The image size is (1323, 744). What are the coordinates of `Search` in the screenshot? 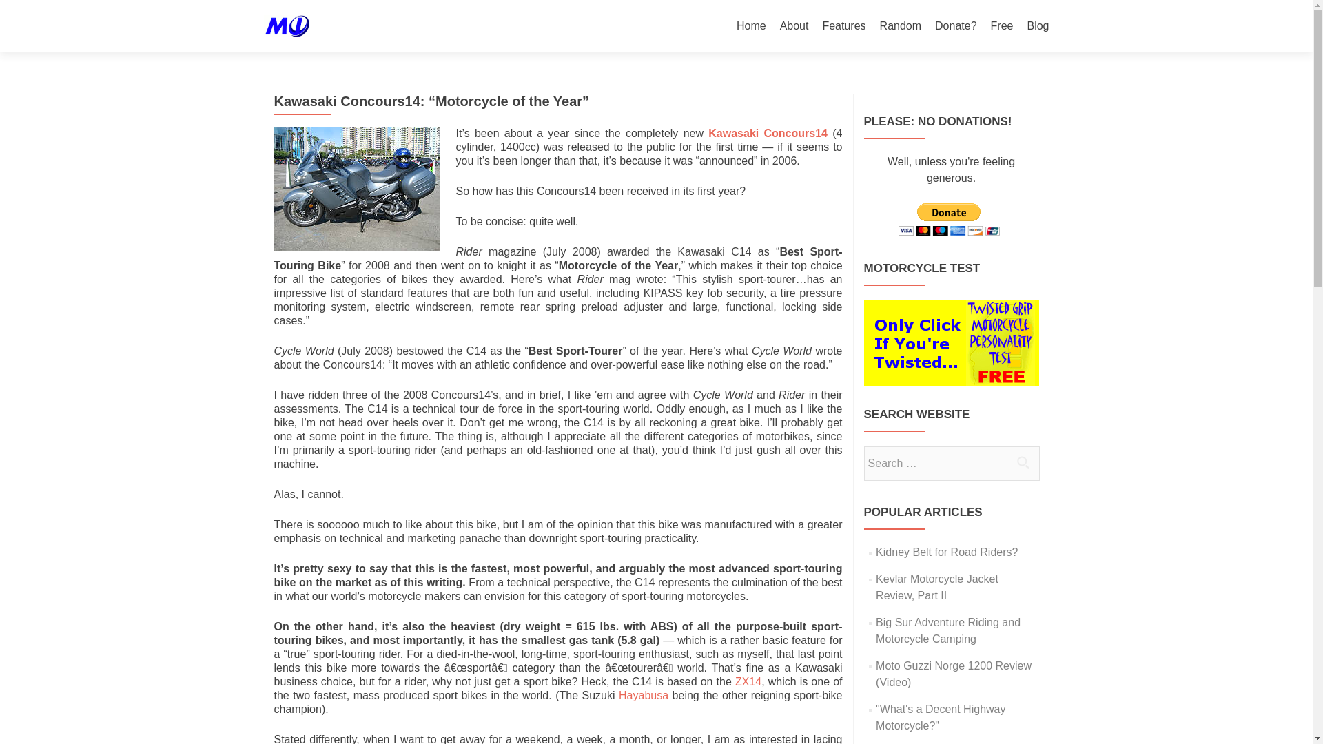 It's located at (1023, 462).